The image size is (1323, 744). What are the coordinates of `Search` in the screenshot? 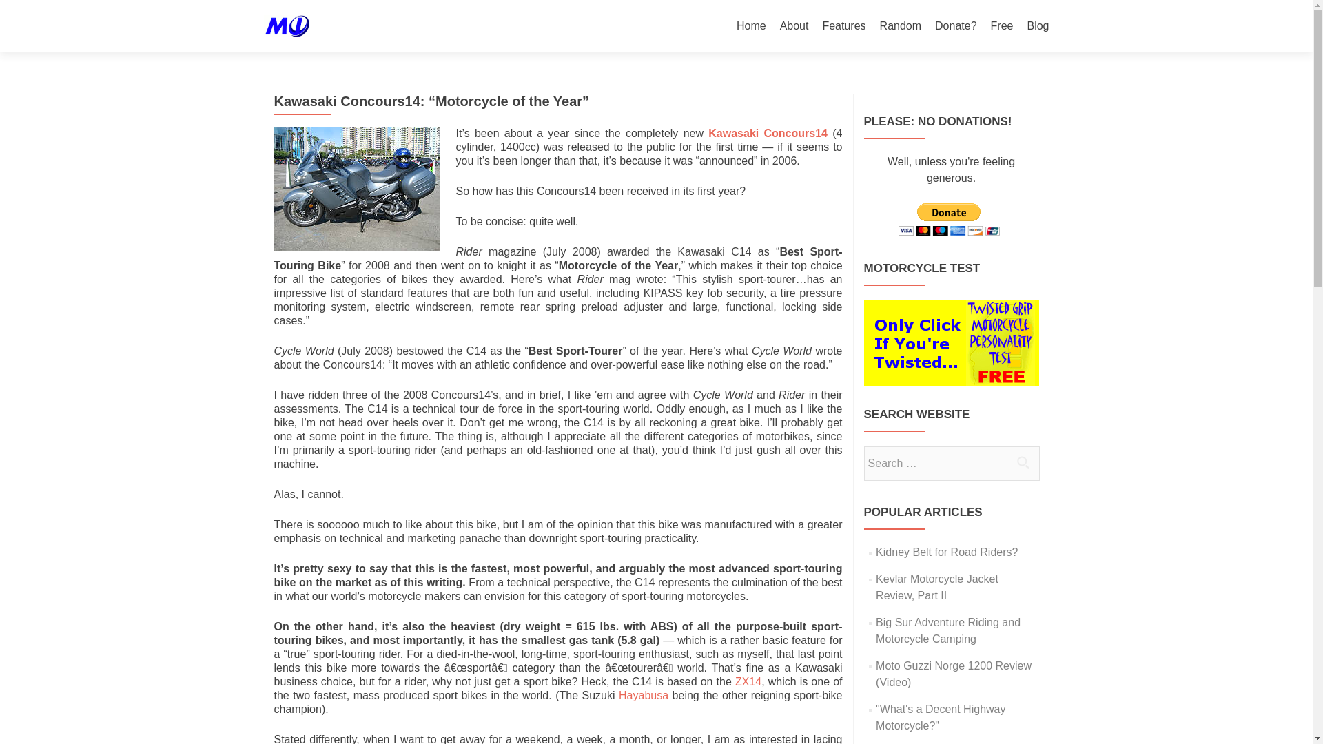 It's located at (1023, 462).